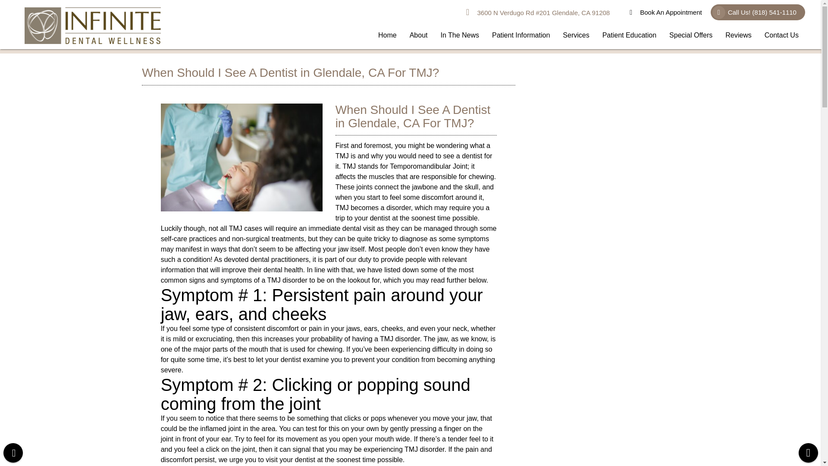 The height and width of the screenshot is (466, 828). I want to click on Home, so click(387, 35).